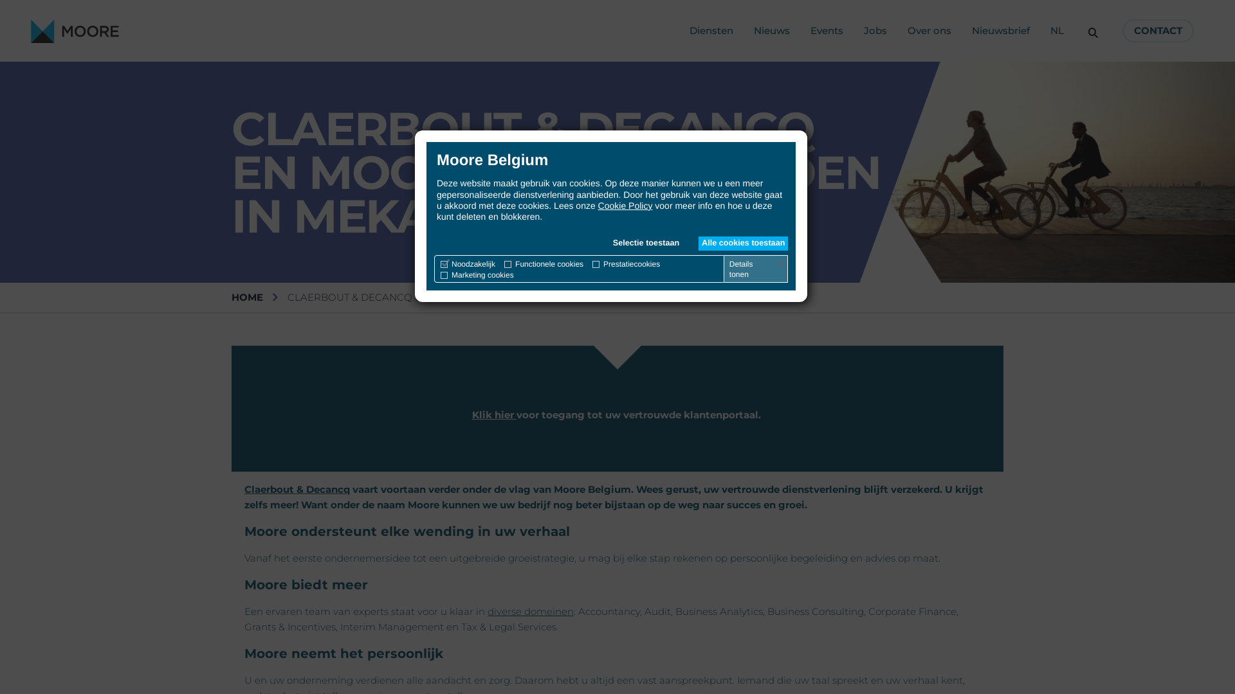 This screenshot has width=1235, height=694. Describe the element at coordinates (625, 206) in the screenshot. I see `Cookie Policy` at that location.